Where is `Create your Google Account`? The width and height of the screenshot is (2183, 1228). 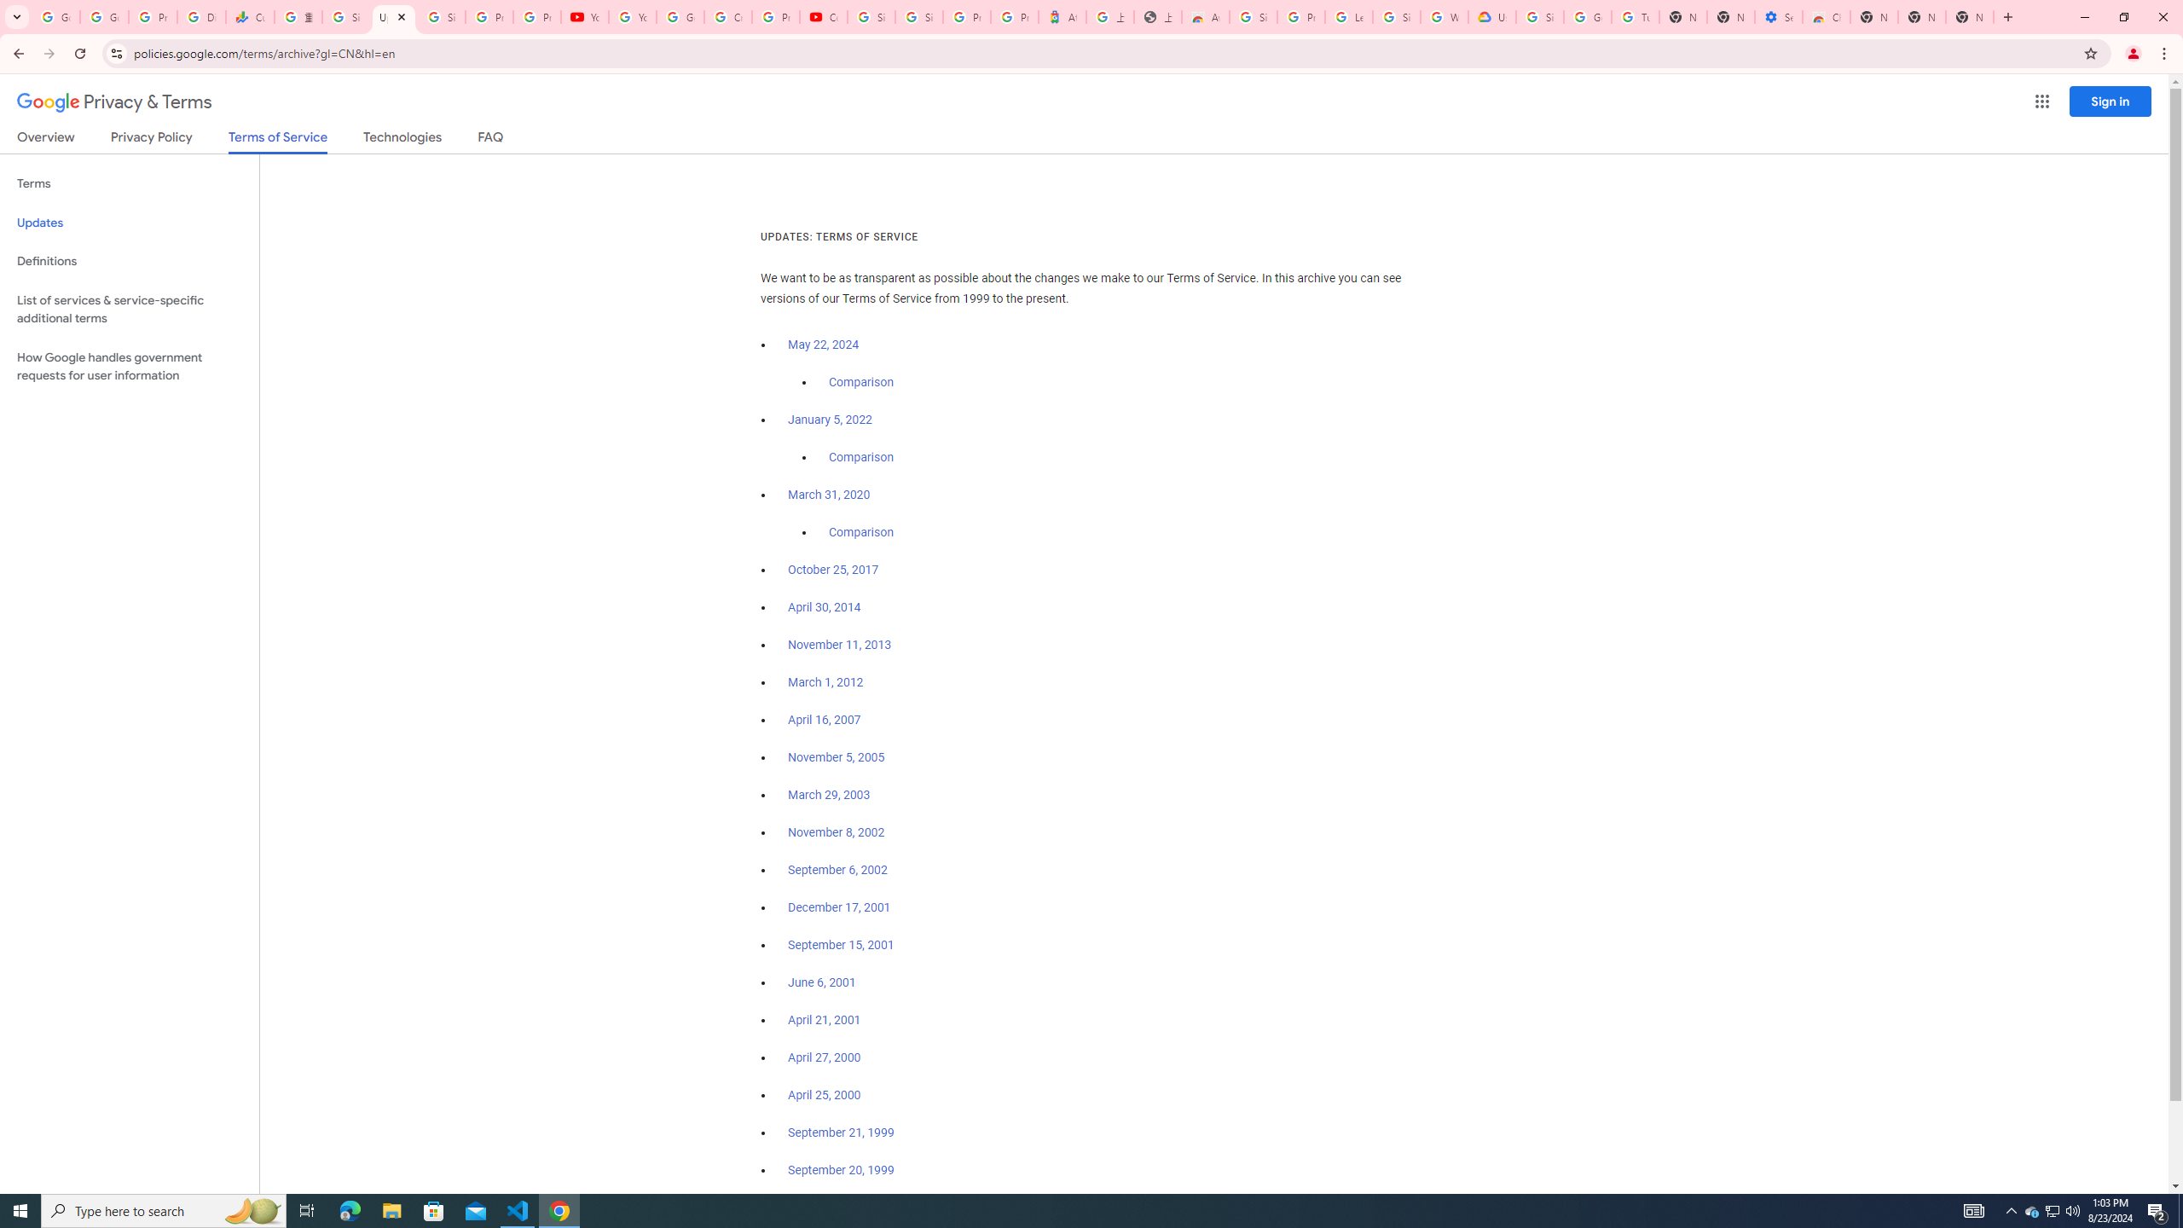
Create your Google Account is located at coordinates (727, 17).